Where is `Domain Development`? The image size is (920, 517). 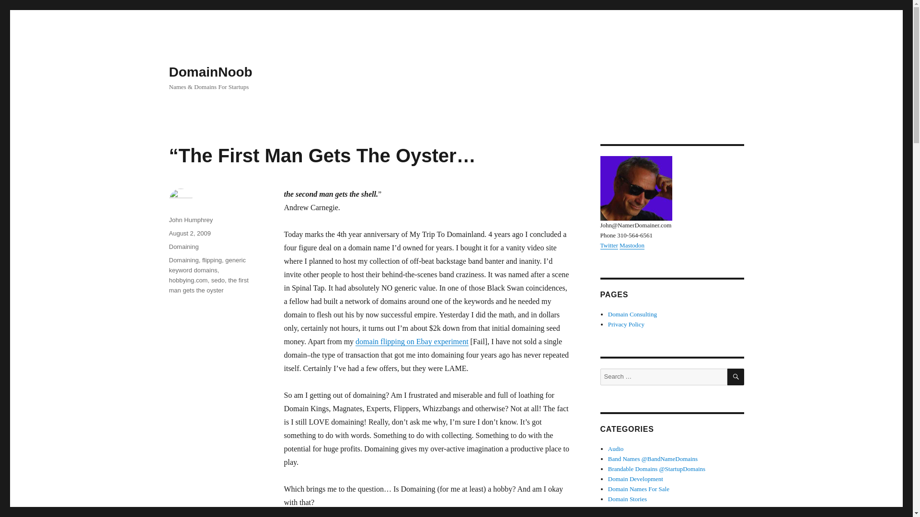
Domain Development is located at coordinates (635, 479).